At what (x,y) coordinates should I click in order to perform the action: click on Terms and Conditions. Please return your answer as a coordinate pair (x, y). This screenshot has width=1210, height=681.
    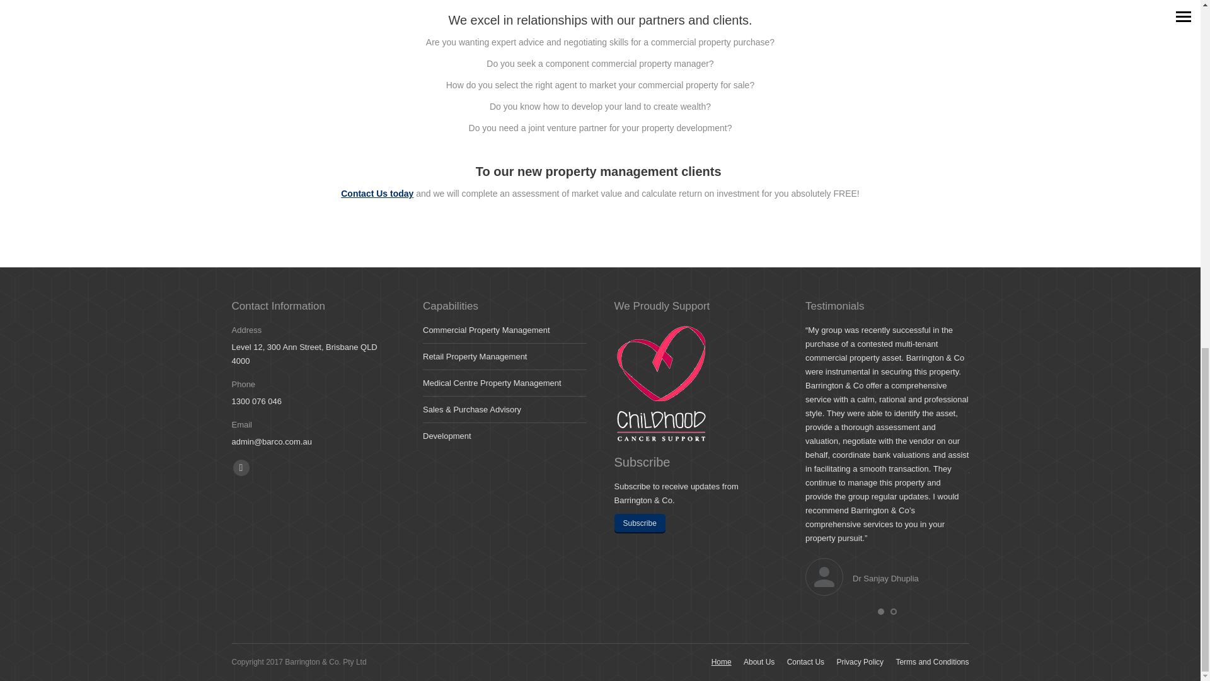
    Looking at the image, I should click on (931, 662).